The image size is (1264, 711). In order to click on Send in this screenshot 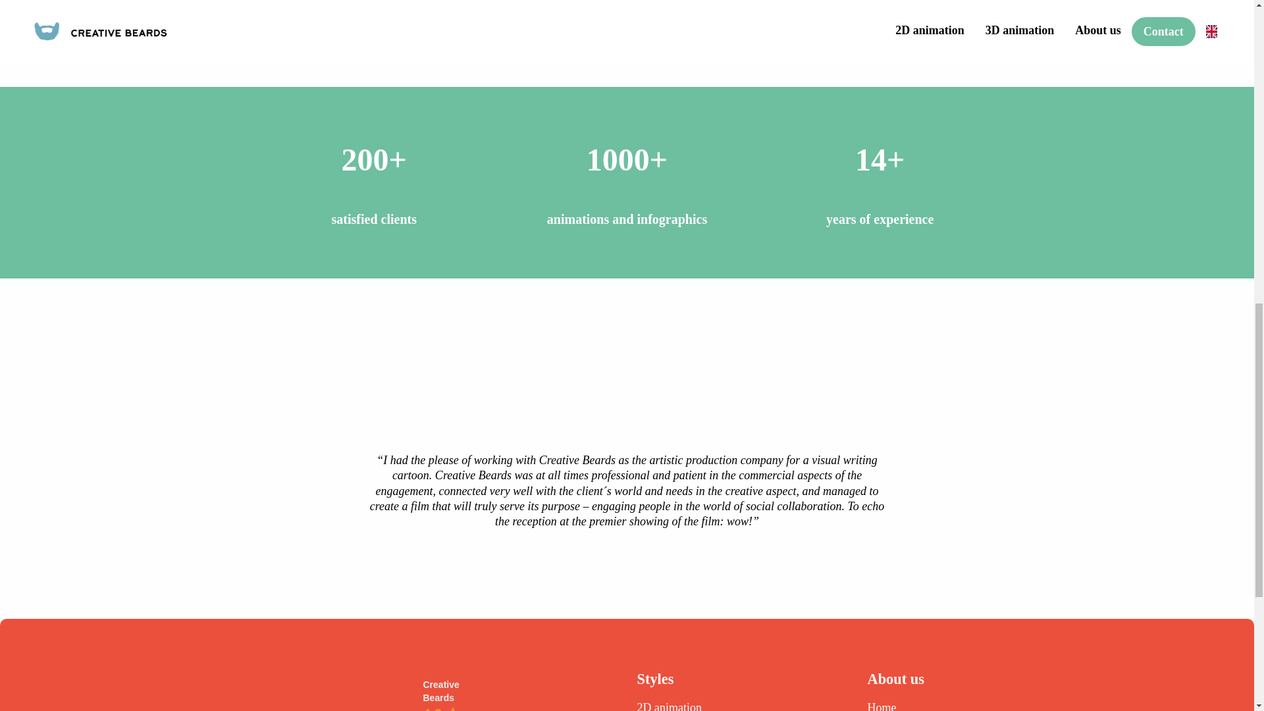, I will do `click(685, 5)`.